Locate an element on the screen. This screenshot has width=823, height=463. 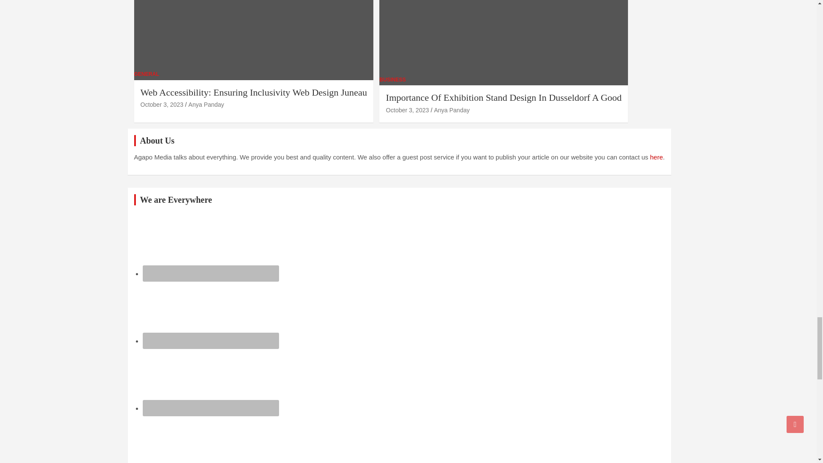
Medium is located at coordinates (210, 438).